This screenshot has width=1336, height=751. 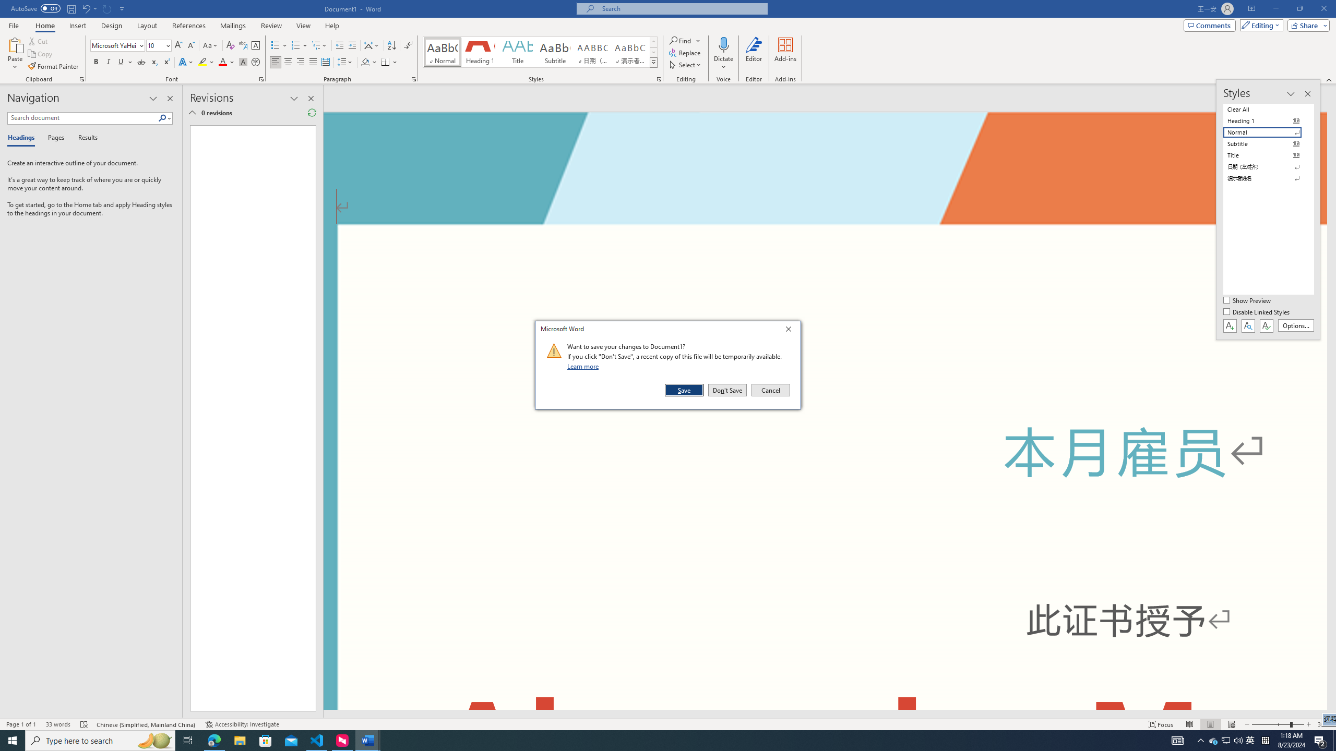 I want to click on Options..., so click(x=1296, y=325).